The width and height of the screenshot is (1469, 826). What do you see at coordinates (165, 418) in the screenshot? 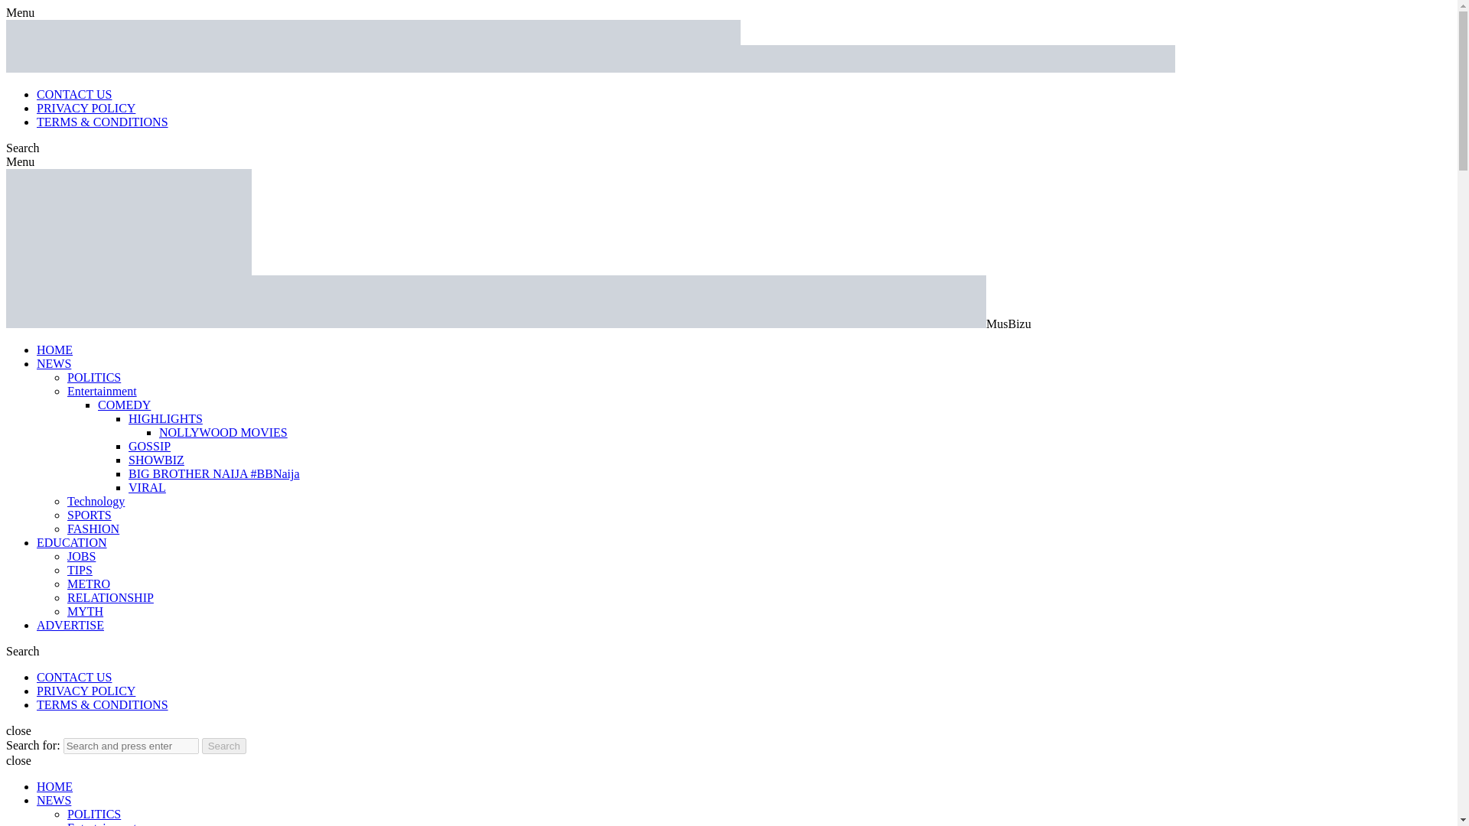
I see `HIGHLIGHTS` at bounding box center [165, 418].